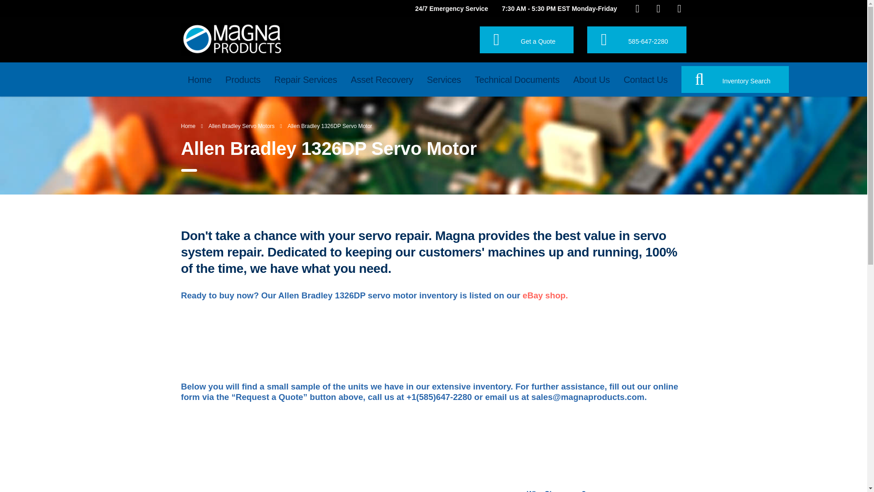 The image size is (874, 492). What do you see at coordinates (526, 40) in the screenshot?
I see `Get a Quote` at bounding box center [526, 40].